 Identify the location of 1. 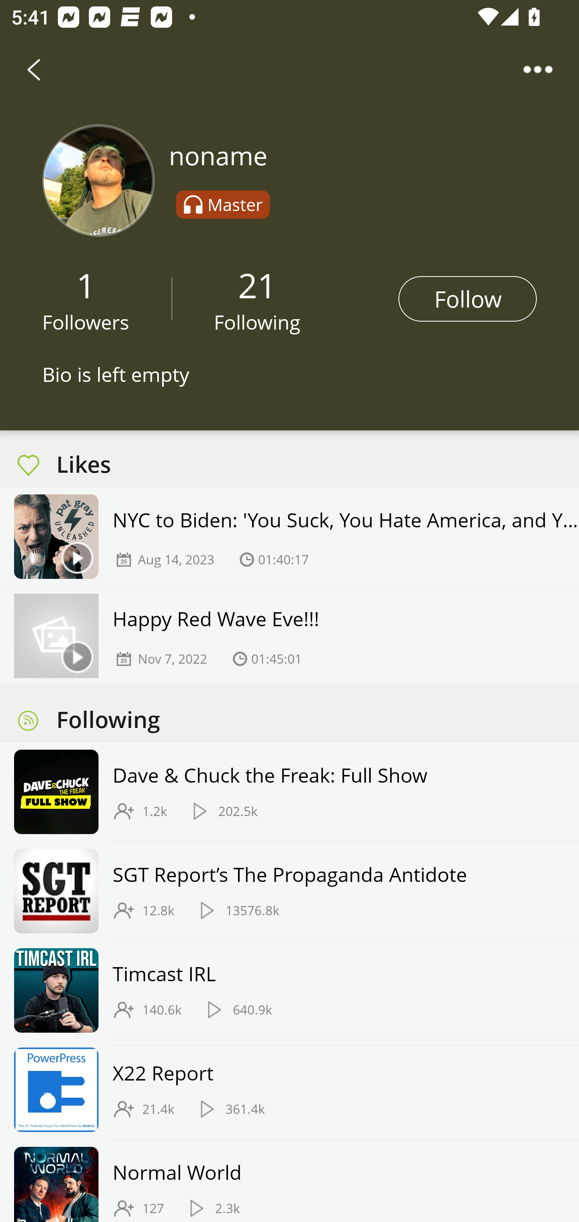
(86, 285).